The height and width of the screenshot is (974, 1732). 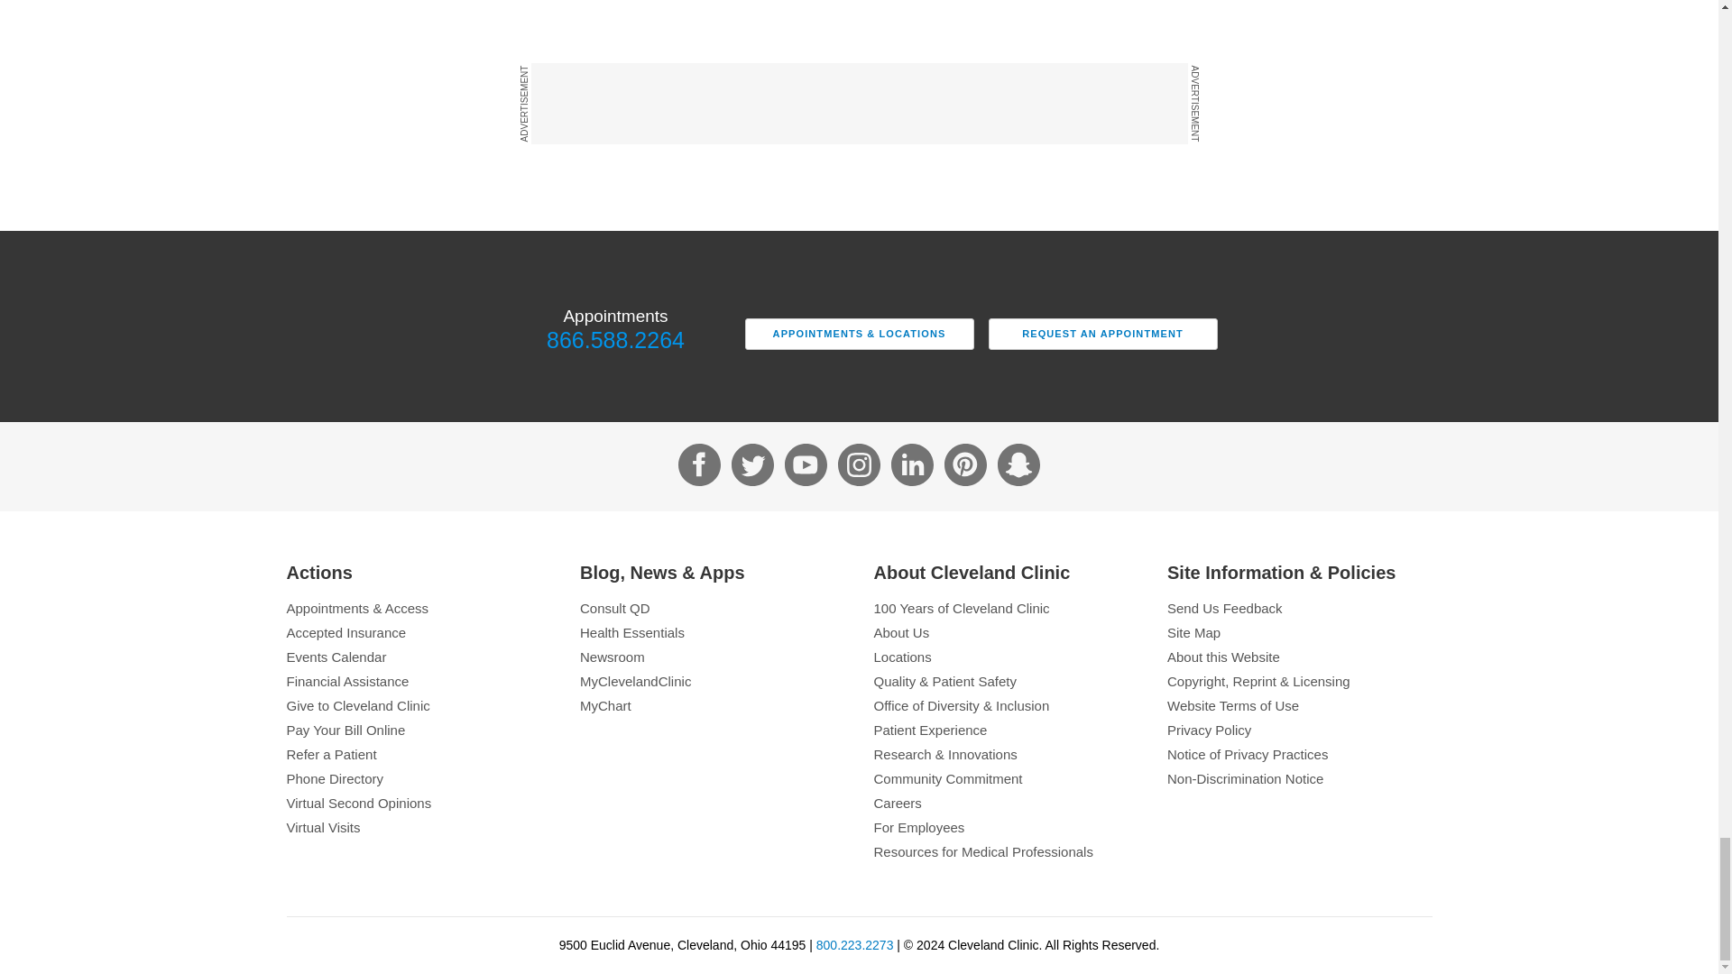 What do you see at coordinates (713, 608) in the screenshot?
I see `Consult QD` at bounding box center [713, 608].